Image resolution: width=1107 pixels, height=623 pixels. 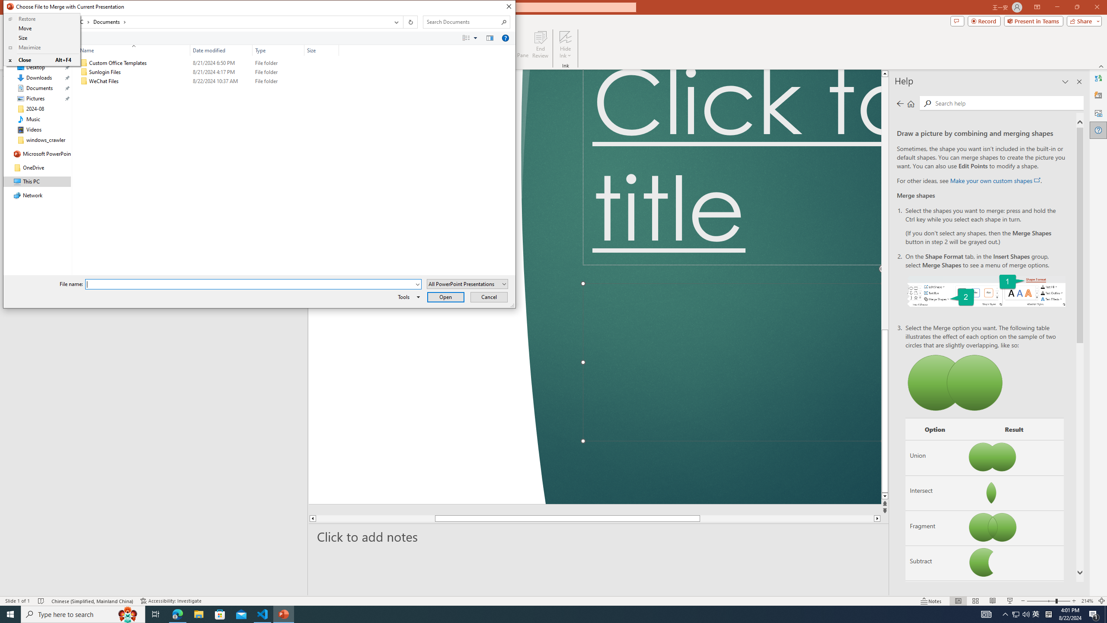 I want to click on Close pane, so click(x=1079, y=82).